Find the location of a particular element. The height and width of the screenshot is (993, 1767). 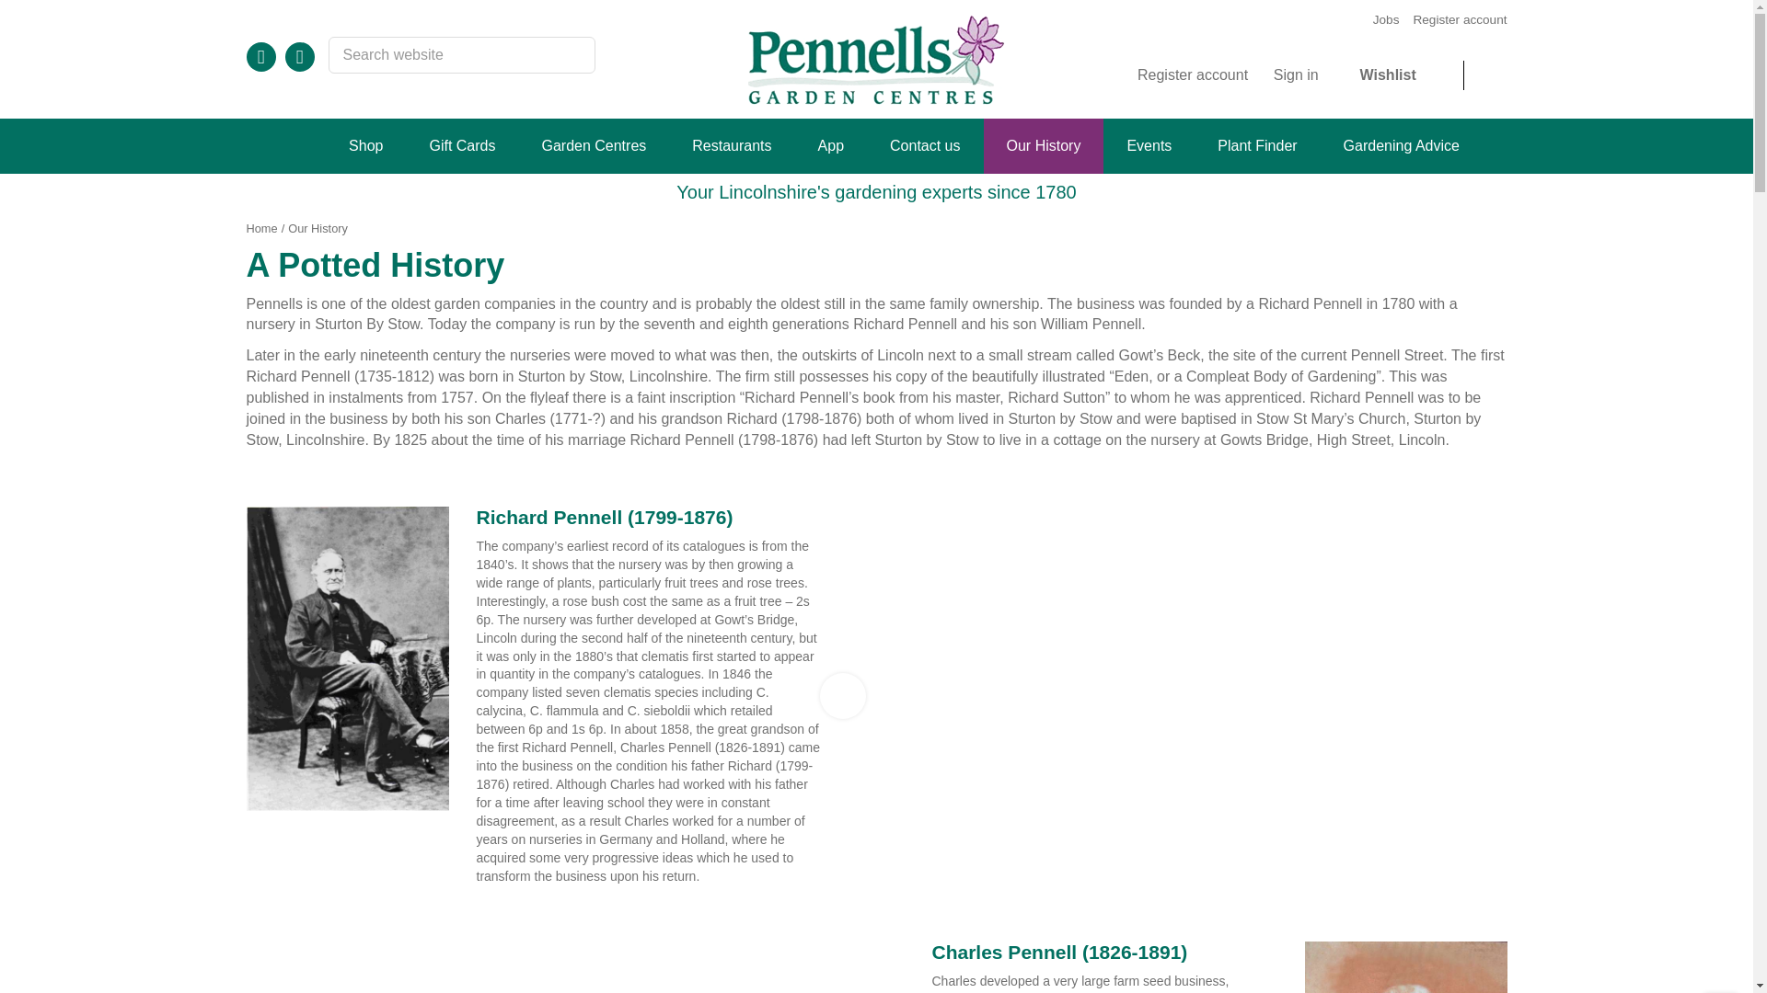

Jobs is located at coordinates (1386, 20).